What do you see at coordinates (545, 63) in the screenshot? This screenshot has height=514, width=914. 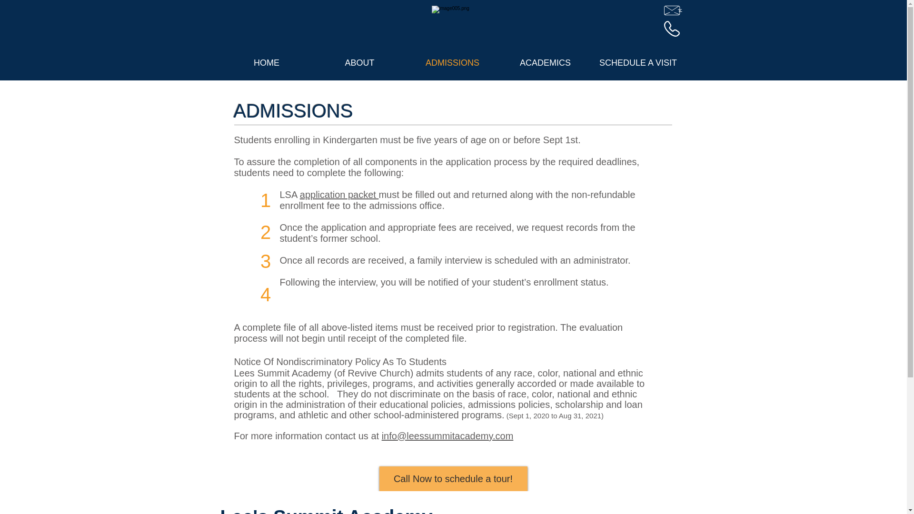 I see `ACADEMICS` at bounding box center [545, 63].